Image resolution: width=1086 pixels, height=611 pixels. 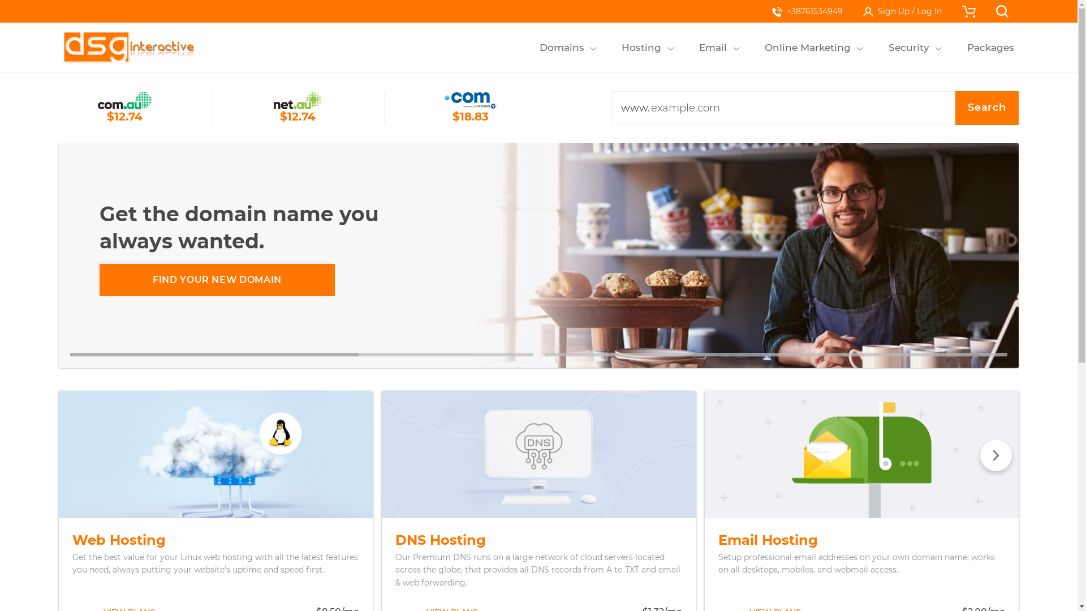 I want to click on Domains, so click(x=562, y=48).